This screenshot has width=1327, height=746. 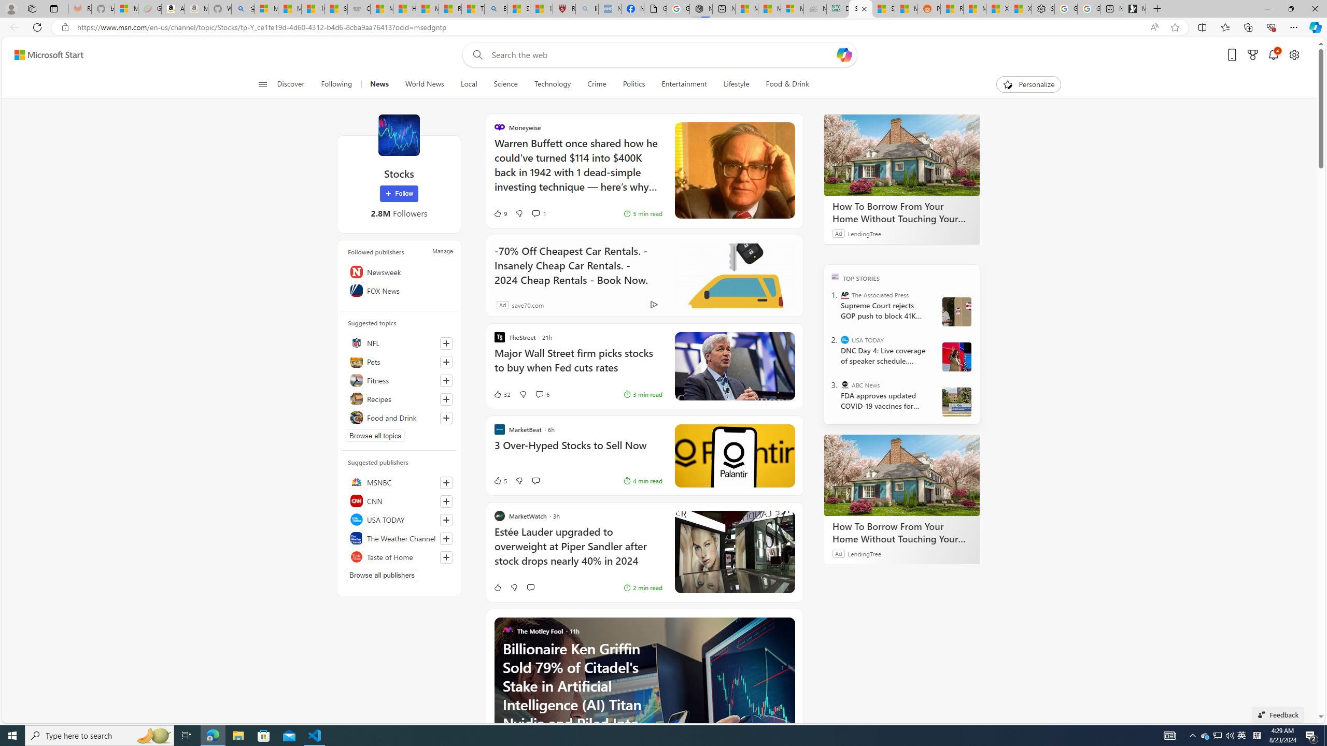 What do you see at coordinates (43, 55) in the screenshot?
I see `Skip to footer` at bounding box center [43, 55].